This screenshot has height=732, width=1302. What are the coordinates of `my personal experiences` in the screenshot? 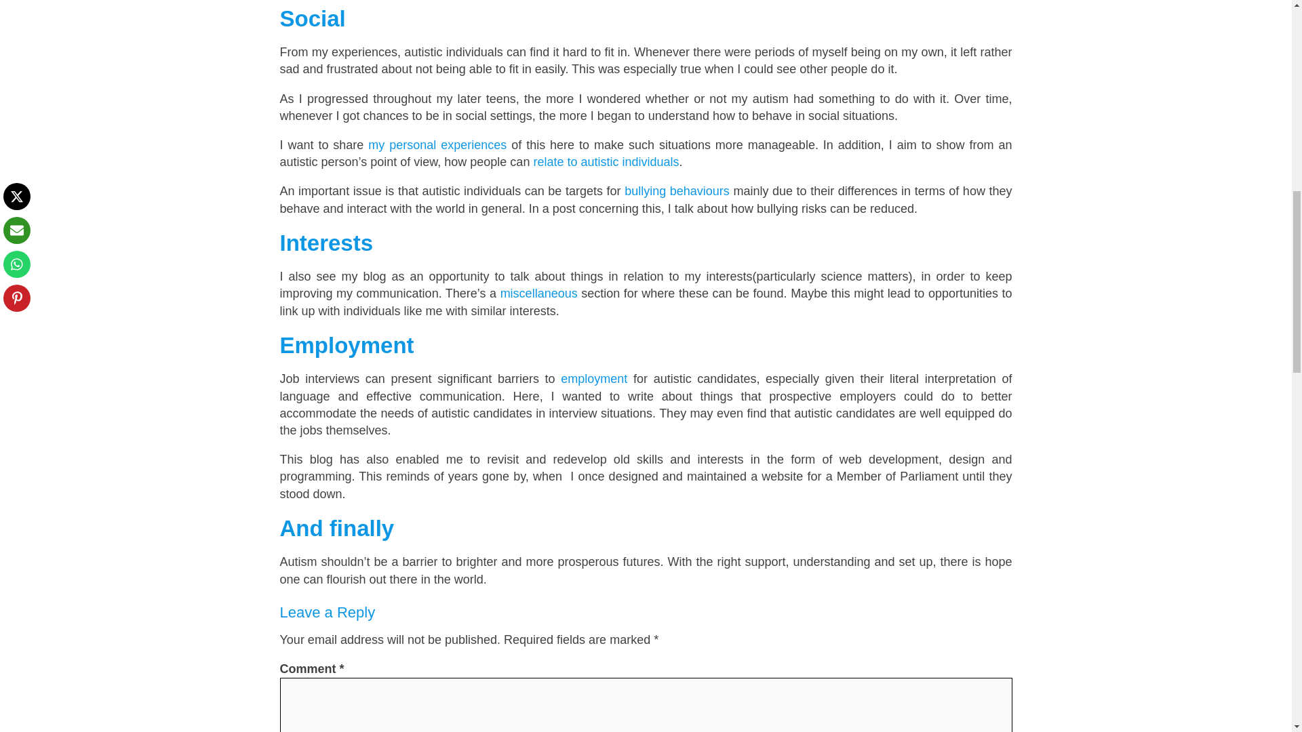 It's located at (437, 145).